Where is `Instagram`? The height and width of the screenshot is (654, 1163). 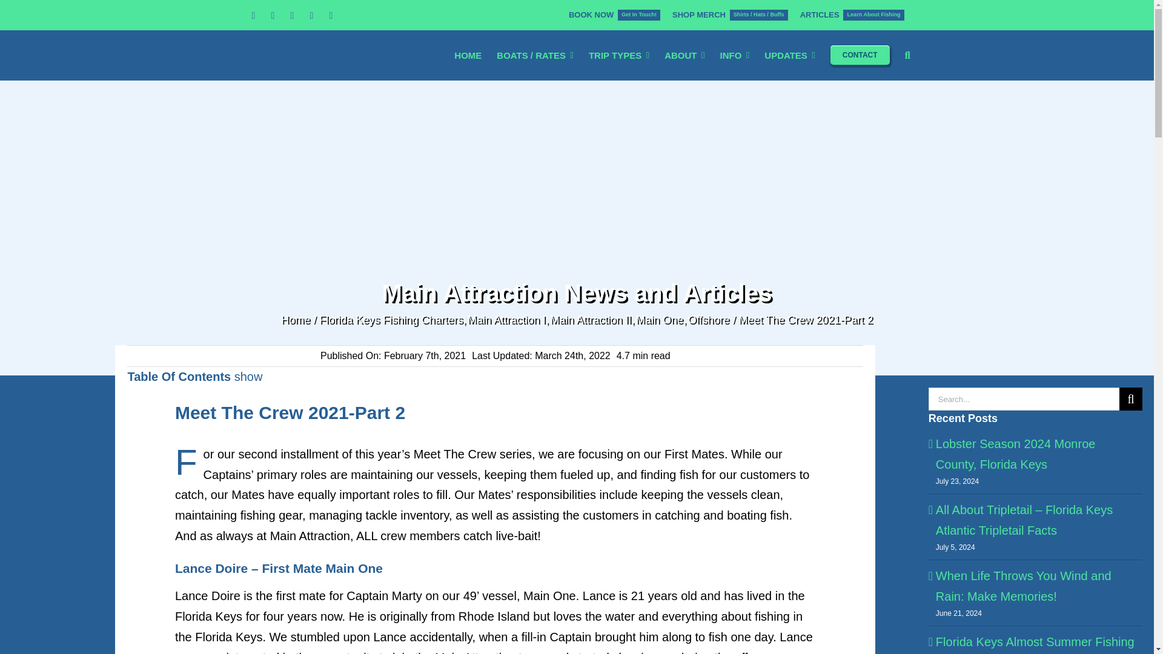
Instagram is located at coordinates (614, 15).